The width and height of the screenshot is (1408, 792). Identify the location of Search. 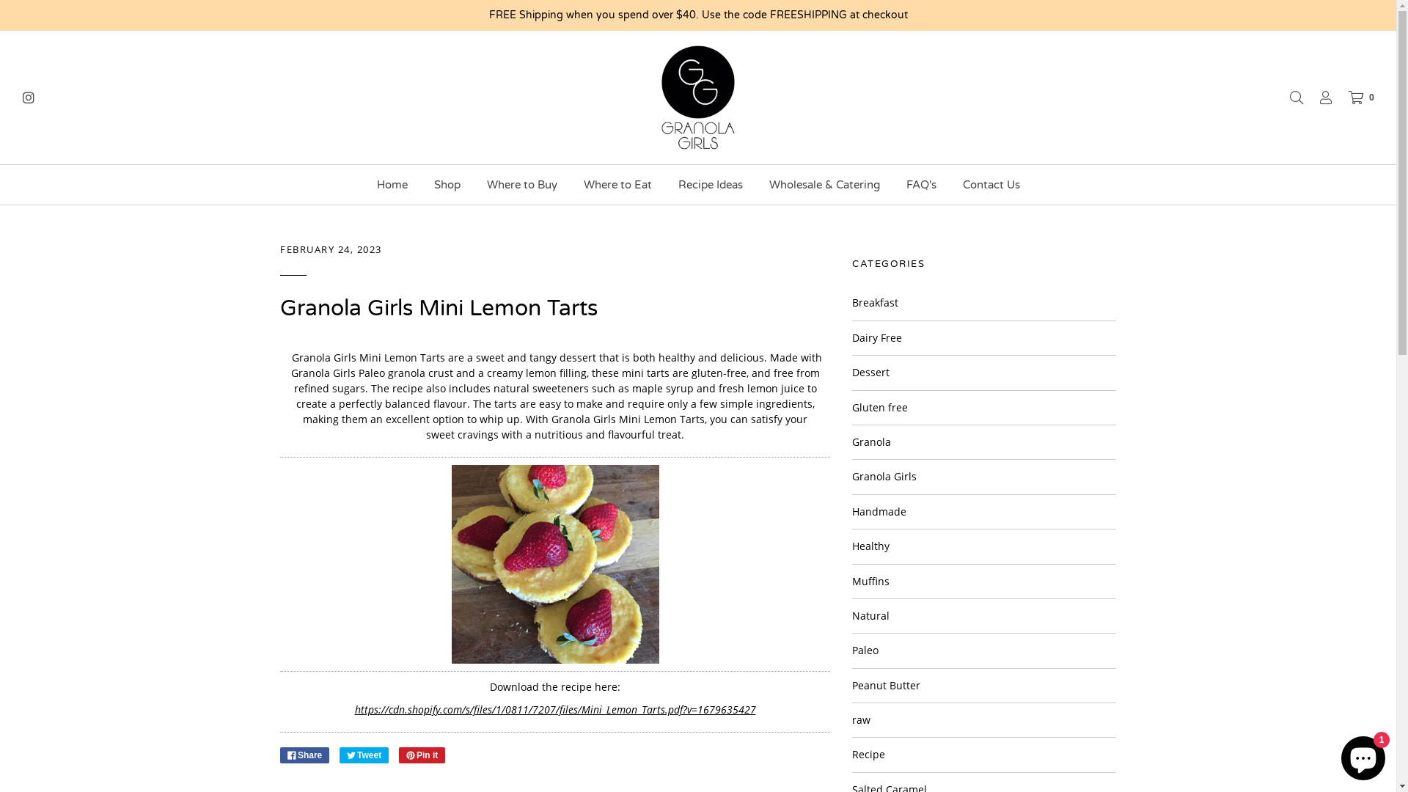
(1289, 98).